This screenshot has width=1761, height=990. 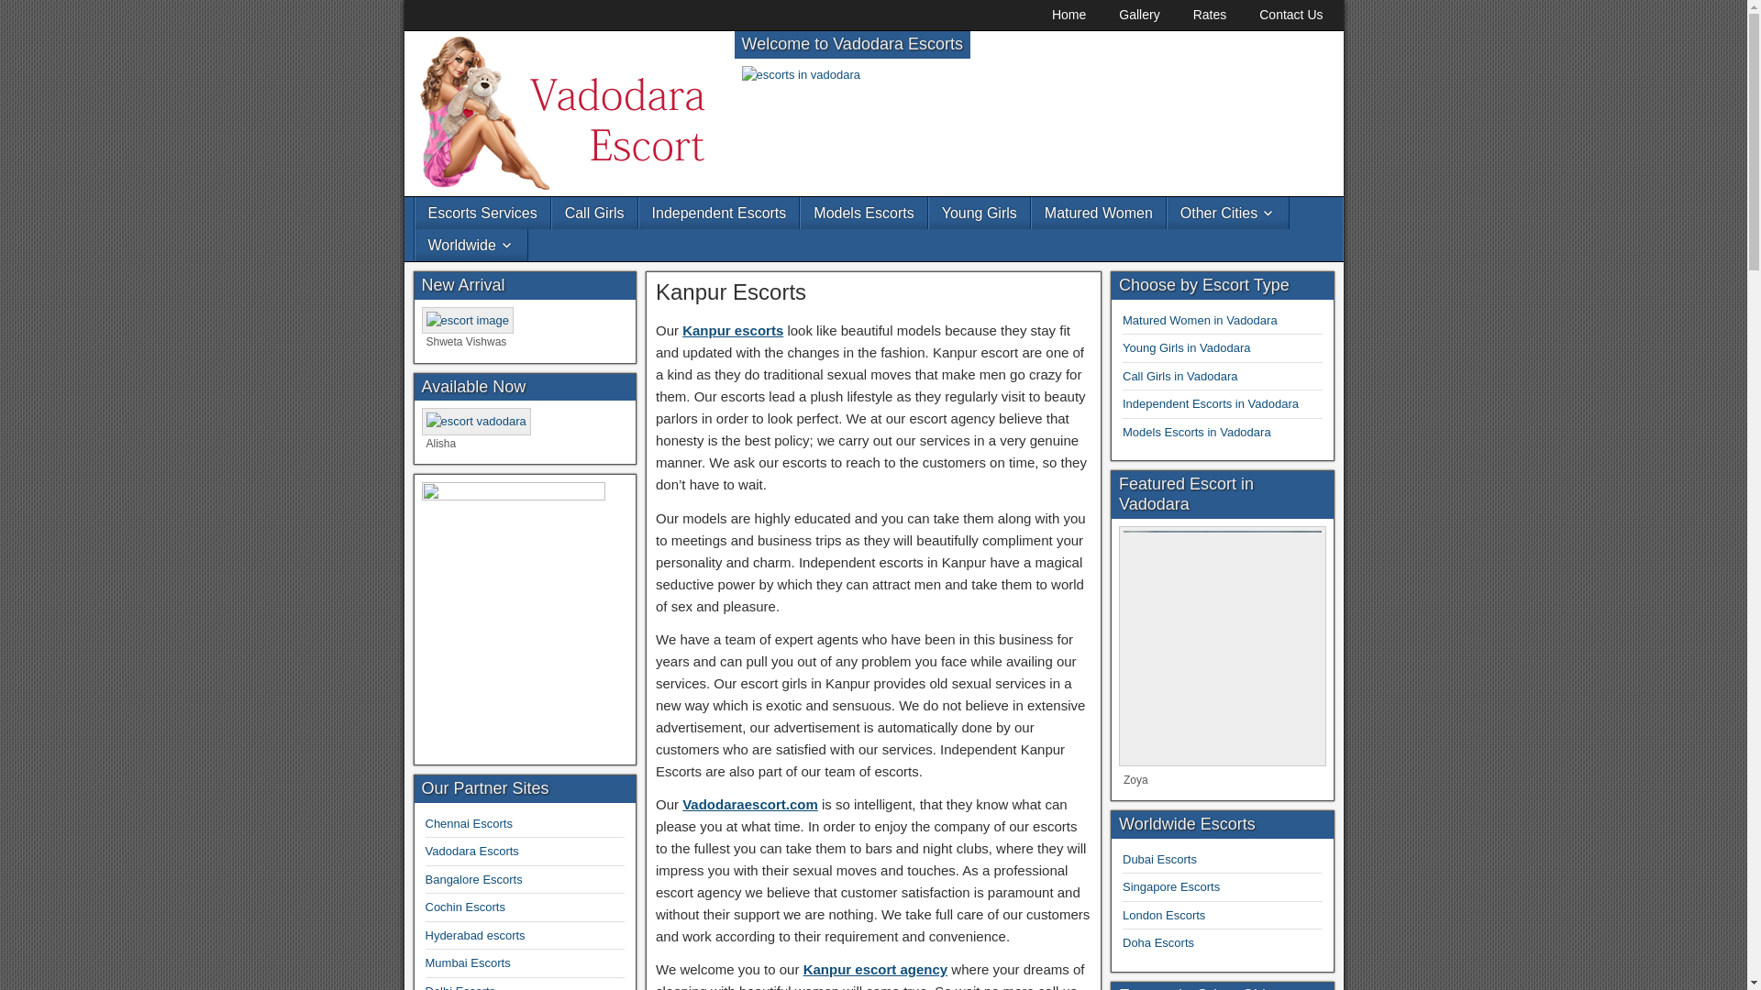 What do you see at coordinates (980, 213) in the screenshot?
I see `Young Girls` at bounding box center [980, 213].